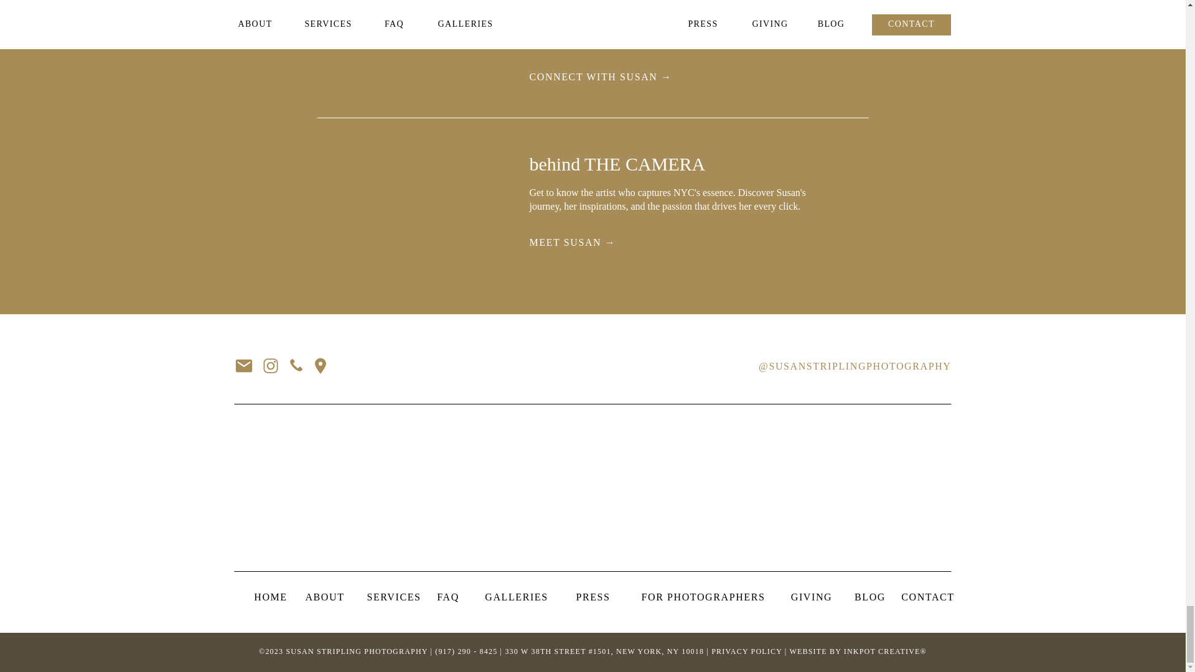  Describe the element at coordinates (325, 599) in the screenshot. I see `ABOUT` at that location.